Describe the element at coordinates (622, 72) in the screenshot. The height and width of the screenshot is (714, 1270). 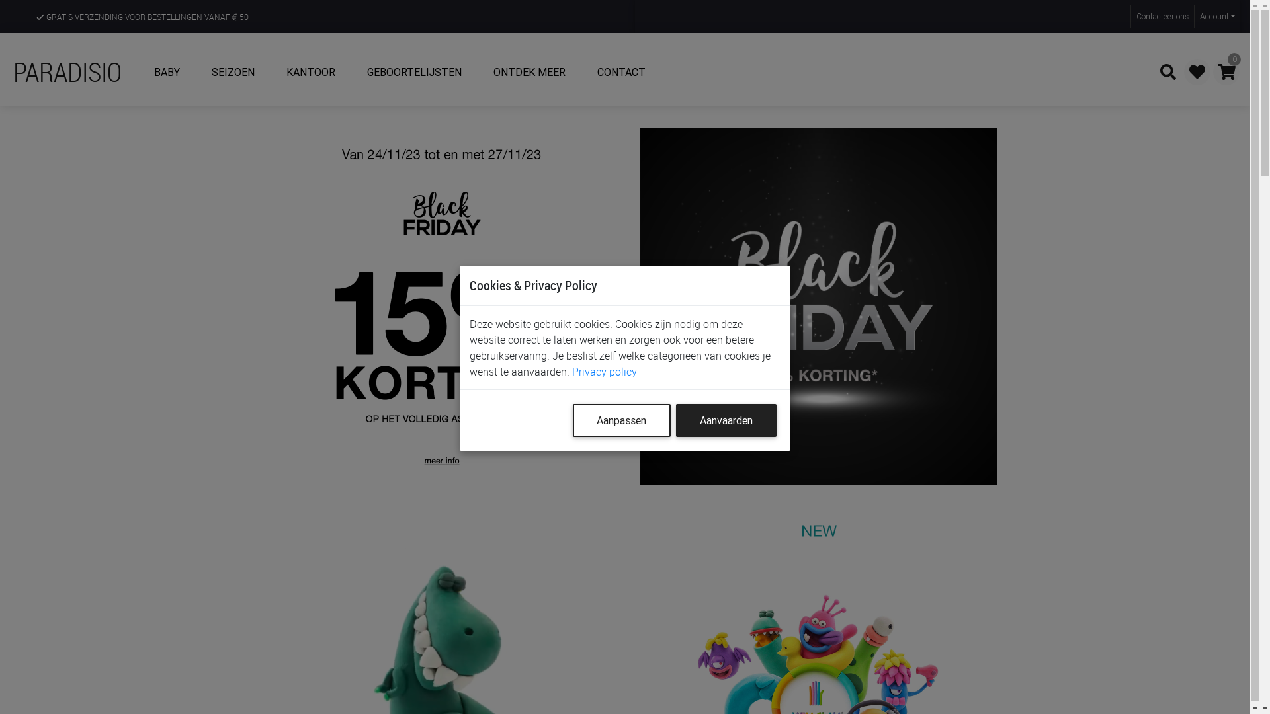
I see `CONTACT` at that location.